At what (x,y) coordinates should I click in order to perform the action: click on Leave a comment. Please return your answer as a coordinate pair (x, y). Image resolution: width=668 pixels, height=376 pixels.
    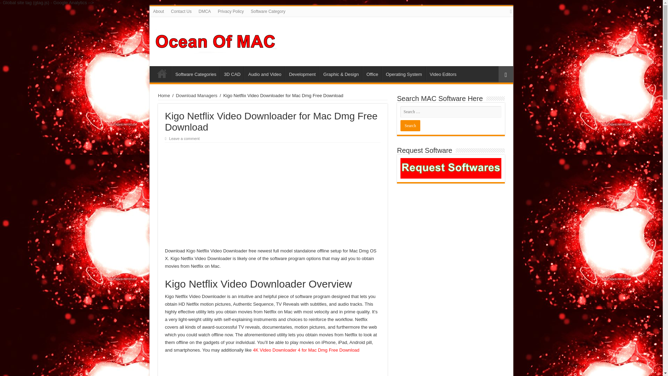
    Looking at the image, I should click on (184, 139).